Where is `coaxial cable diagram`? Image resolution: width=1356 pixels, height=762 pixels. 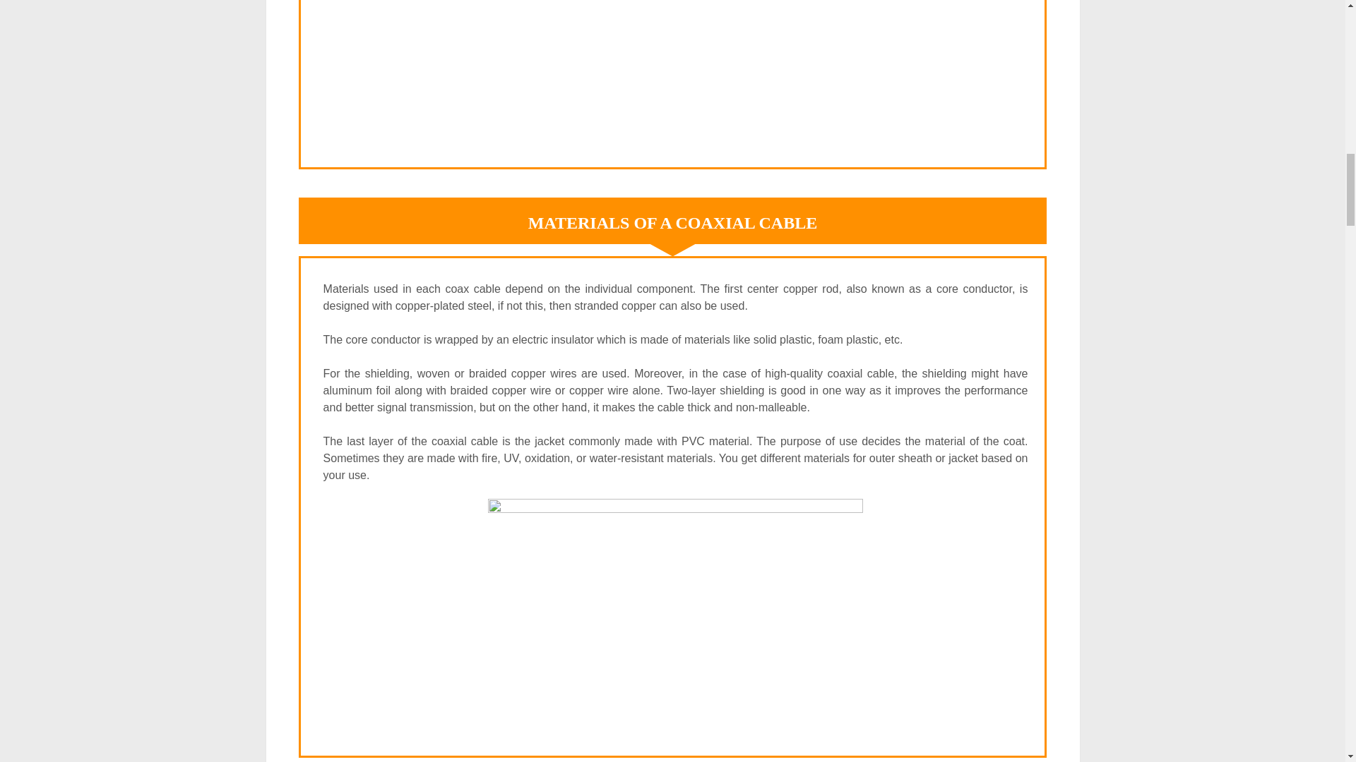 coaxial cable diagram is located at coordinates (675, 68).